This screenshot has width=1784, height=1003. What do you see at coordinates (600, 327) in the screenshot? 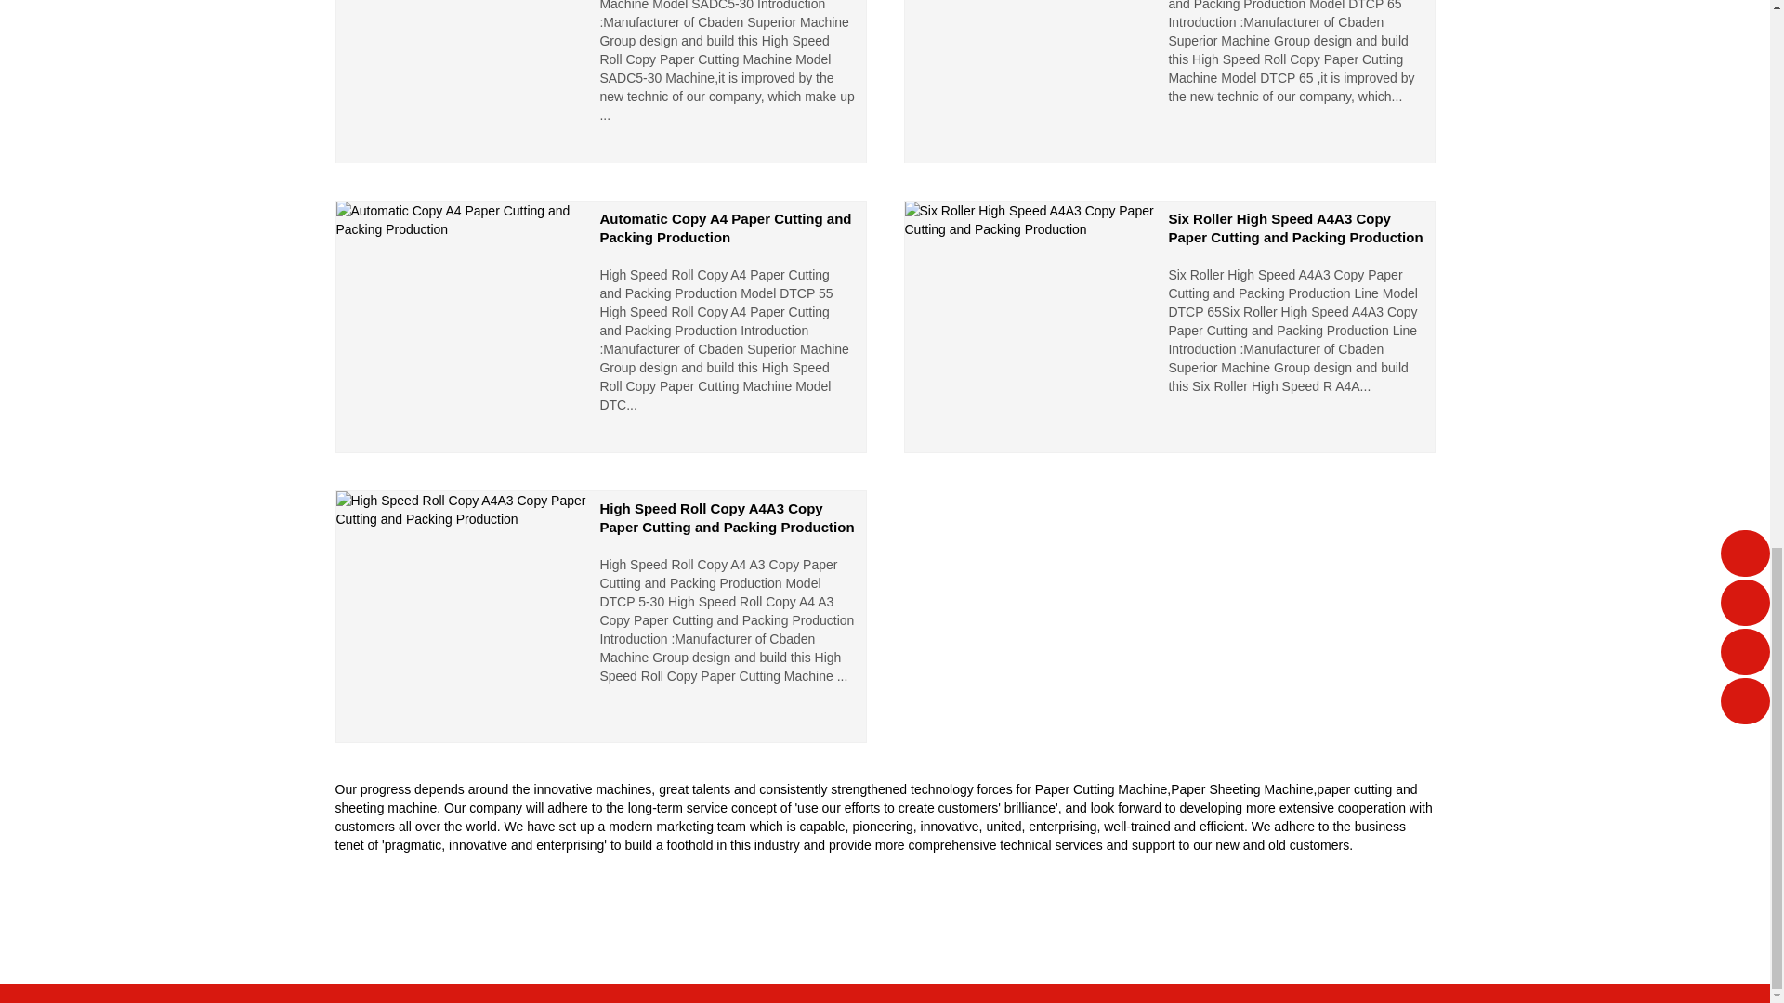
I see `Automatic Copy A4 Paper Cutting and Packing Production` at bounding box center [600, 327].